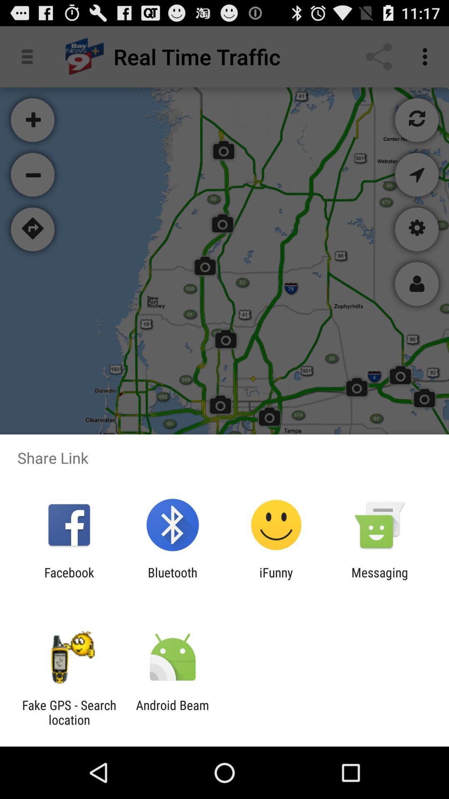 This screenshot has width=449, height=799. Describe the element at coordinates (172, 580) in the screenshot. I see `tap bluetooth` at that location.